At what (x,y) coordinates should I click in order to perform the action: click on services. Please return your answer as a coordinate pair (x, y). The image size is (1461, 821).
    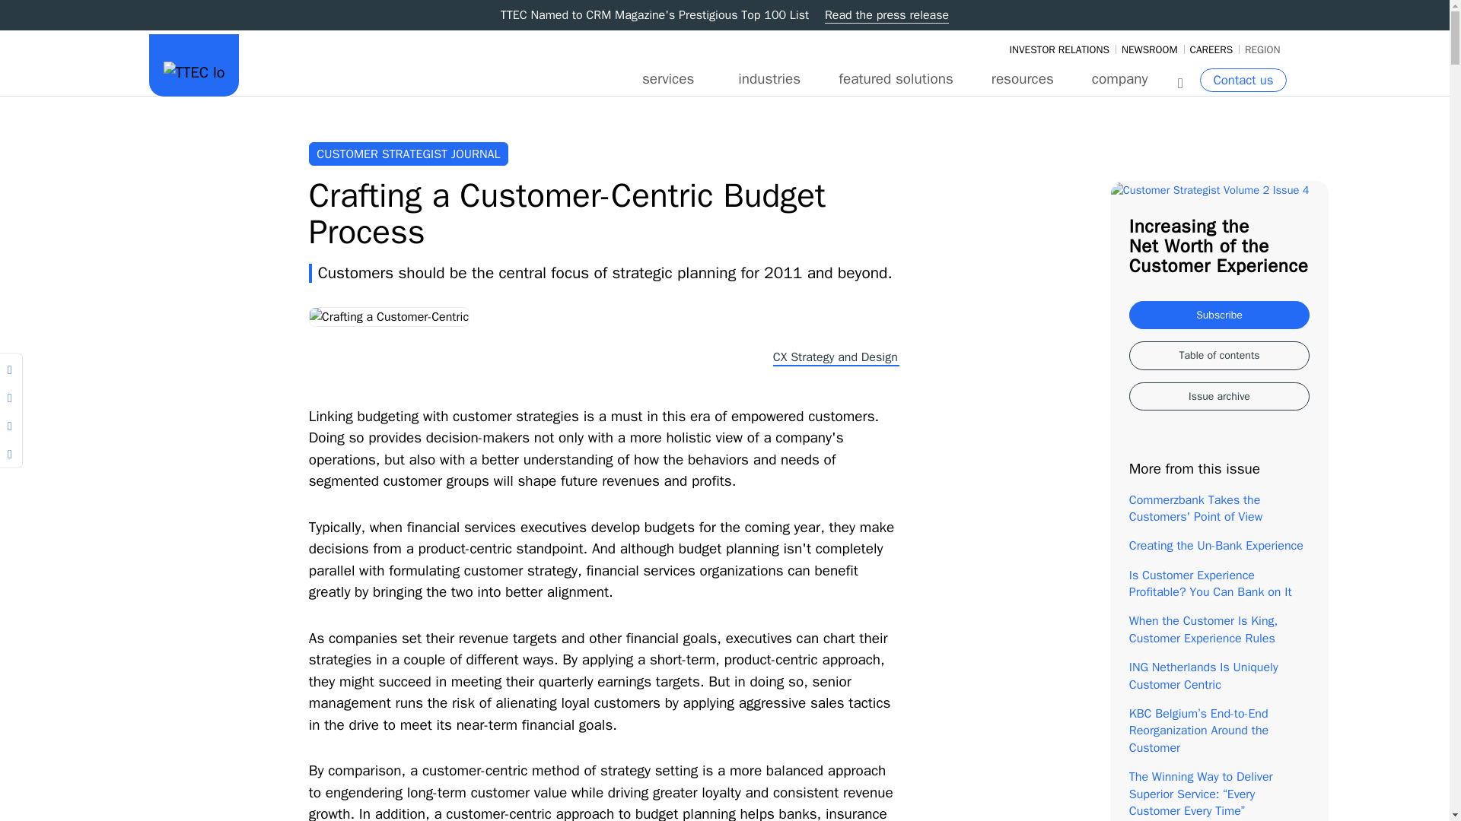
    Looking at the image, I should click on (668, 80).